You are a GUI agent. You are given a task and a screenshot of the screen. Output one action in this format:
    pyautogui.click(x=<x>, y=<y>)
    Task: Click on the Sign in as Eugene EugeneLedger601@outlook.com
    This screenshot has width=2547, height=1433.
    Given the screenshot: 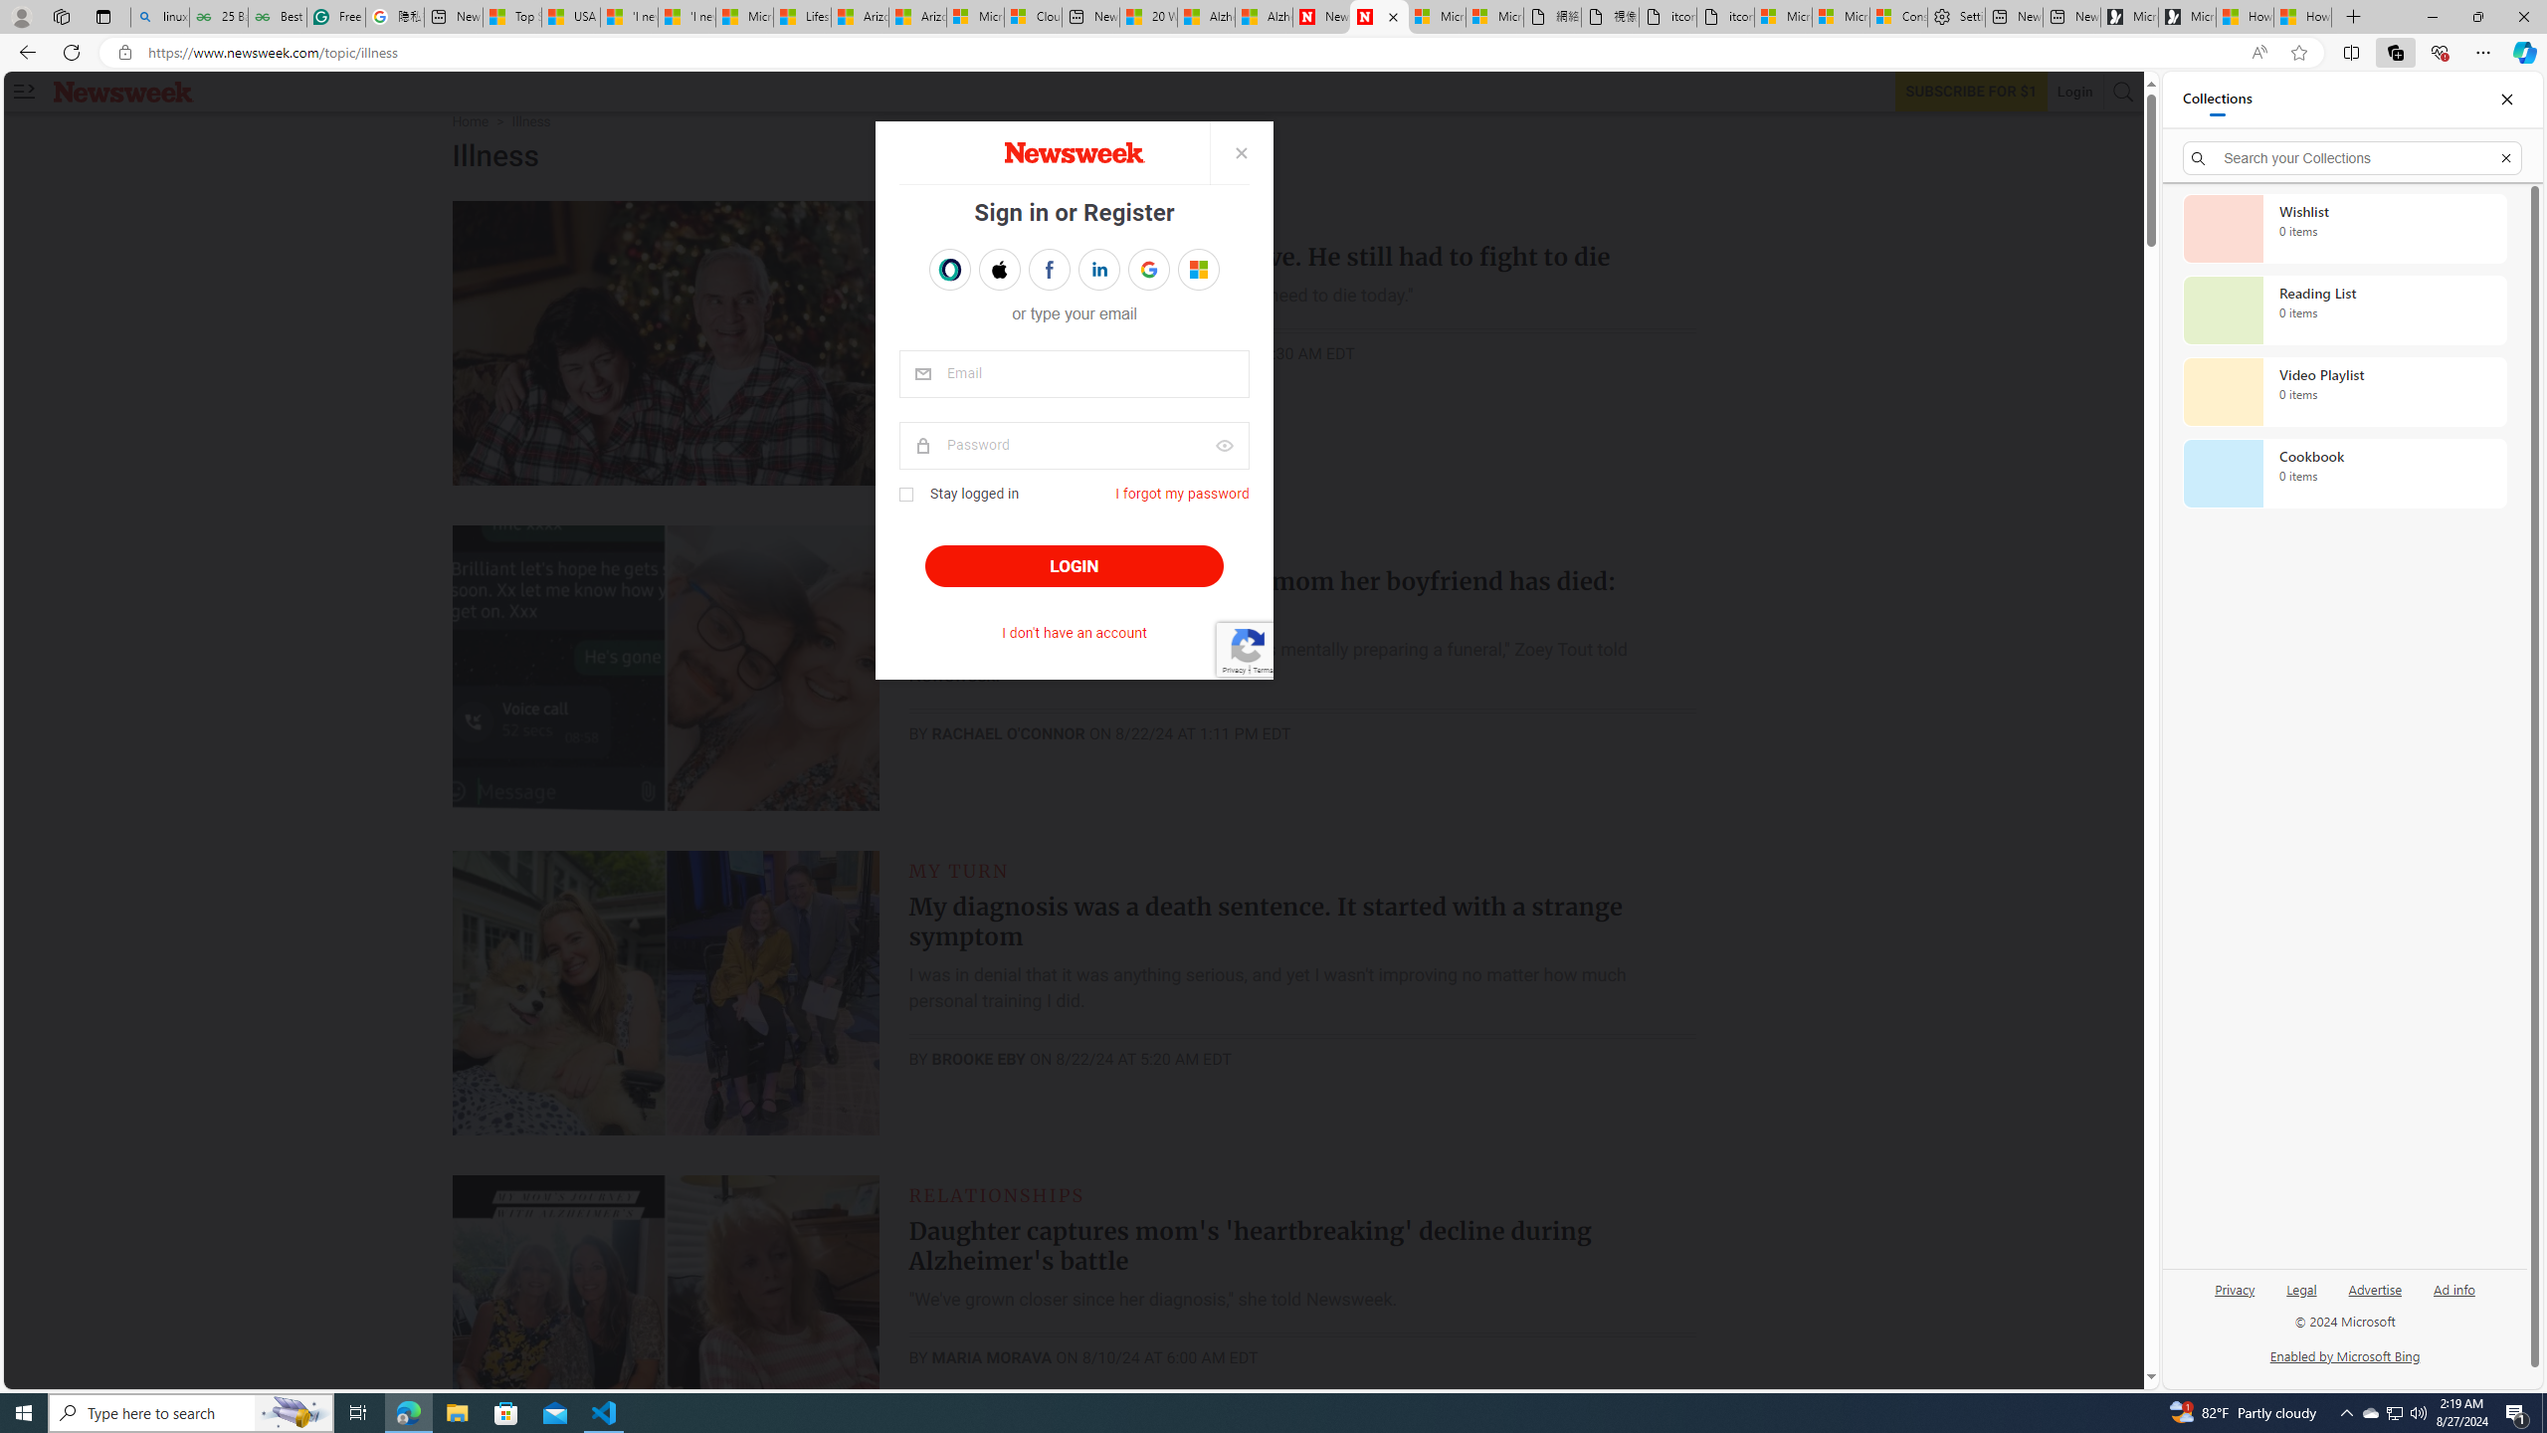 What is the action you would take?
    pyautogui.click(x=1198, y=270)
    